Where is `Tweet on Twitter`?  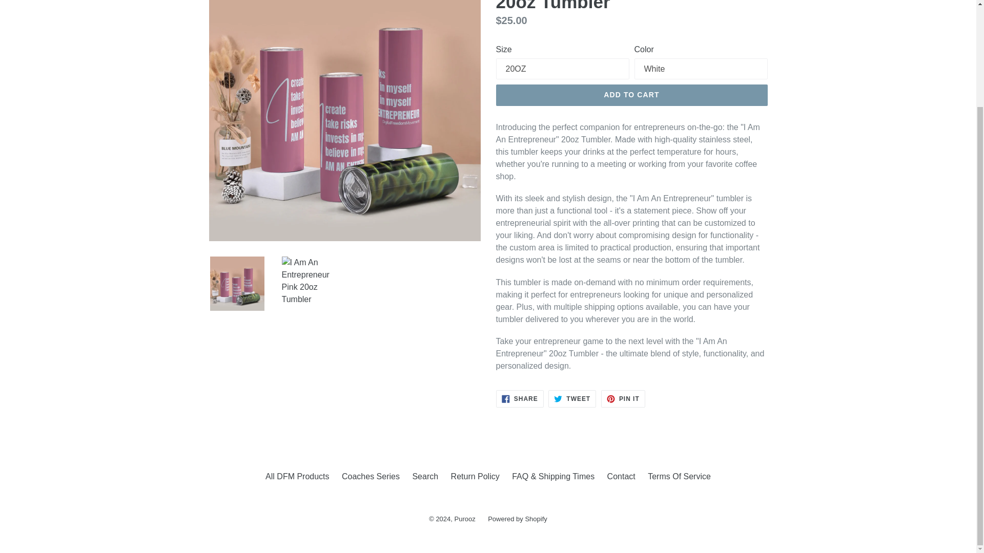 Tweet on Twitter is located at coordinates (572, 398).